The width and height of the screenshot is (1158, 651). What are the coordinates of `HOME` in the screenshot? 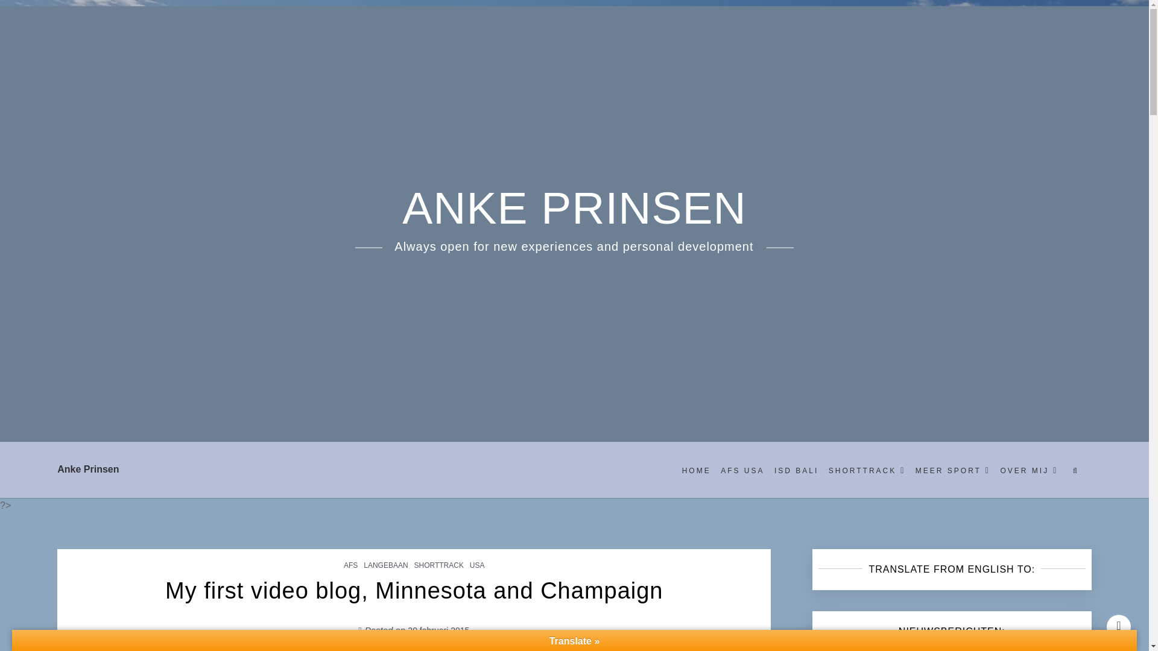 It's located at (696, 470).